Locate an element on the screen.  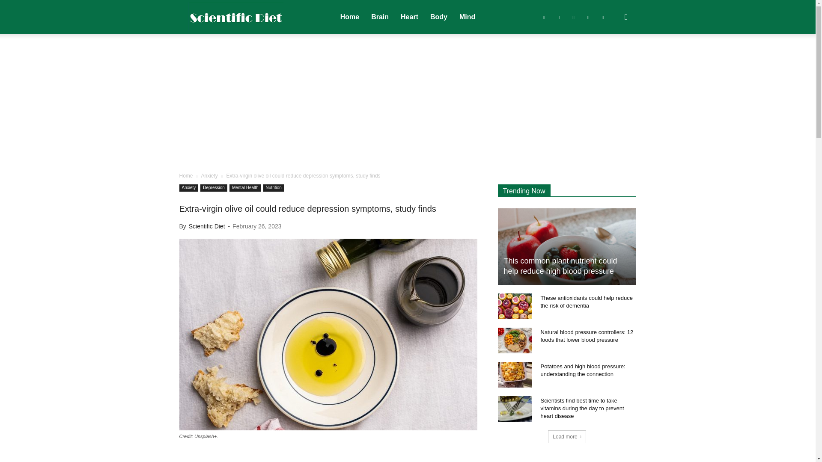
Scientific Diet is located at coordinates (207, 226).